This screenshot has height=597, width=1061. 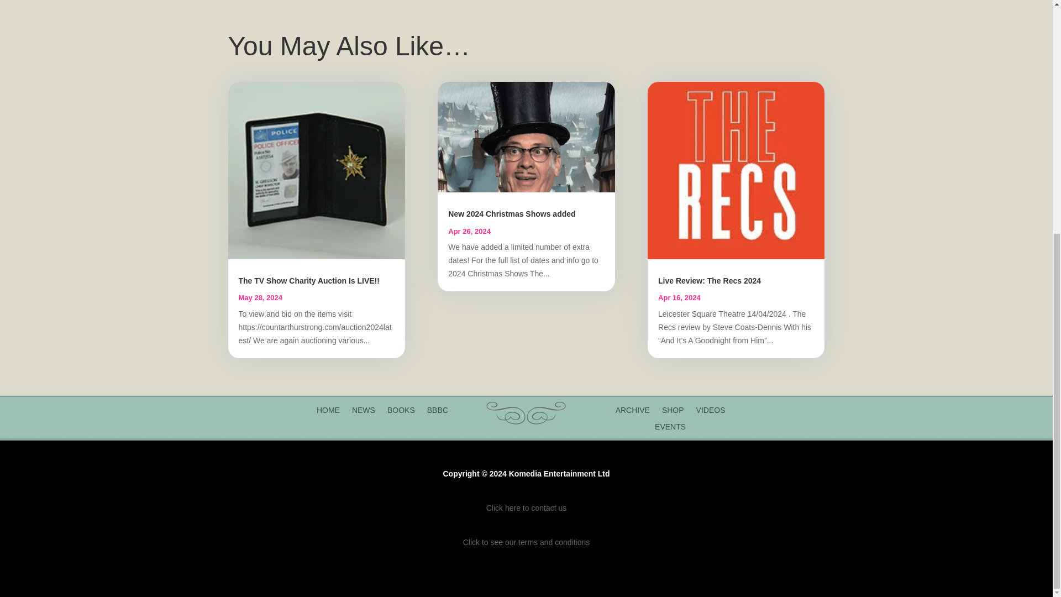 What do you see at coordinates (511, 214) in the screenshot?
I see `New 2024 Christmas Shows added` at bounding box center [511, 214].